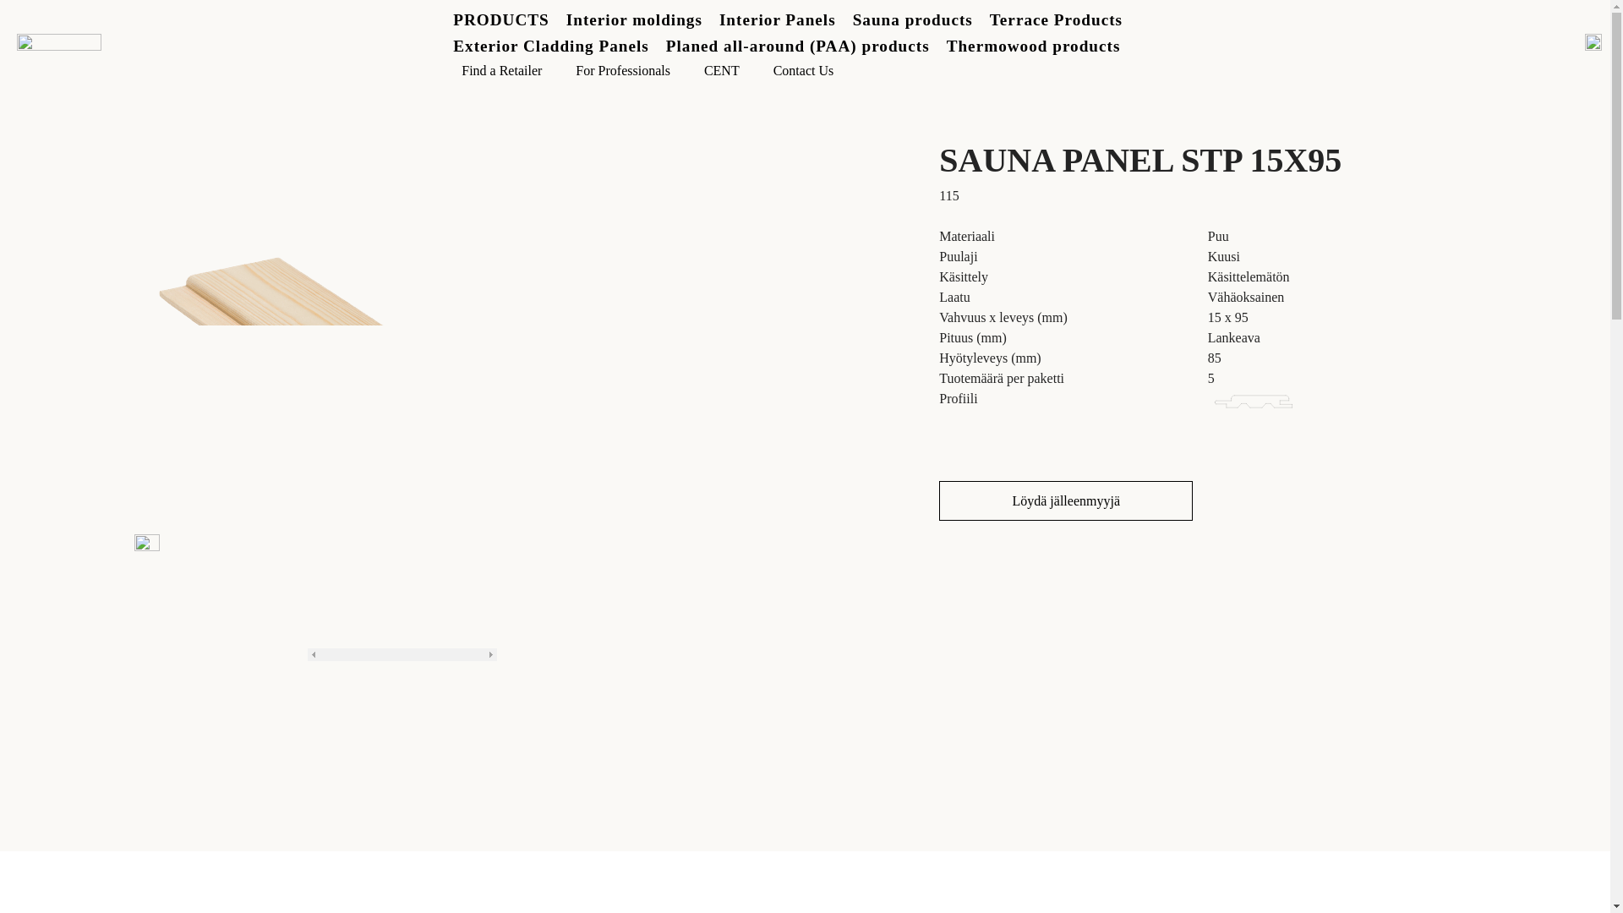 Image resolution: width=1623 pixels, height=913 pixels. What do you see at coordinates (500, 19) in the screenshot?
I see `PRODUCTS` at bounding box center [500, 19].